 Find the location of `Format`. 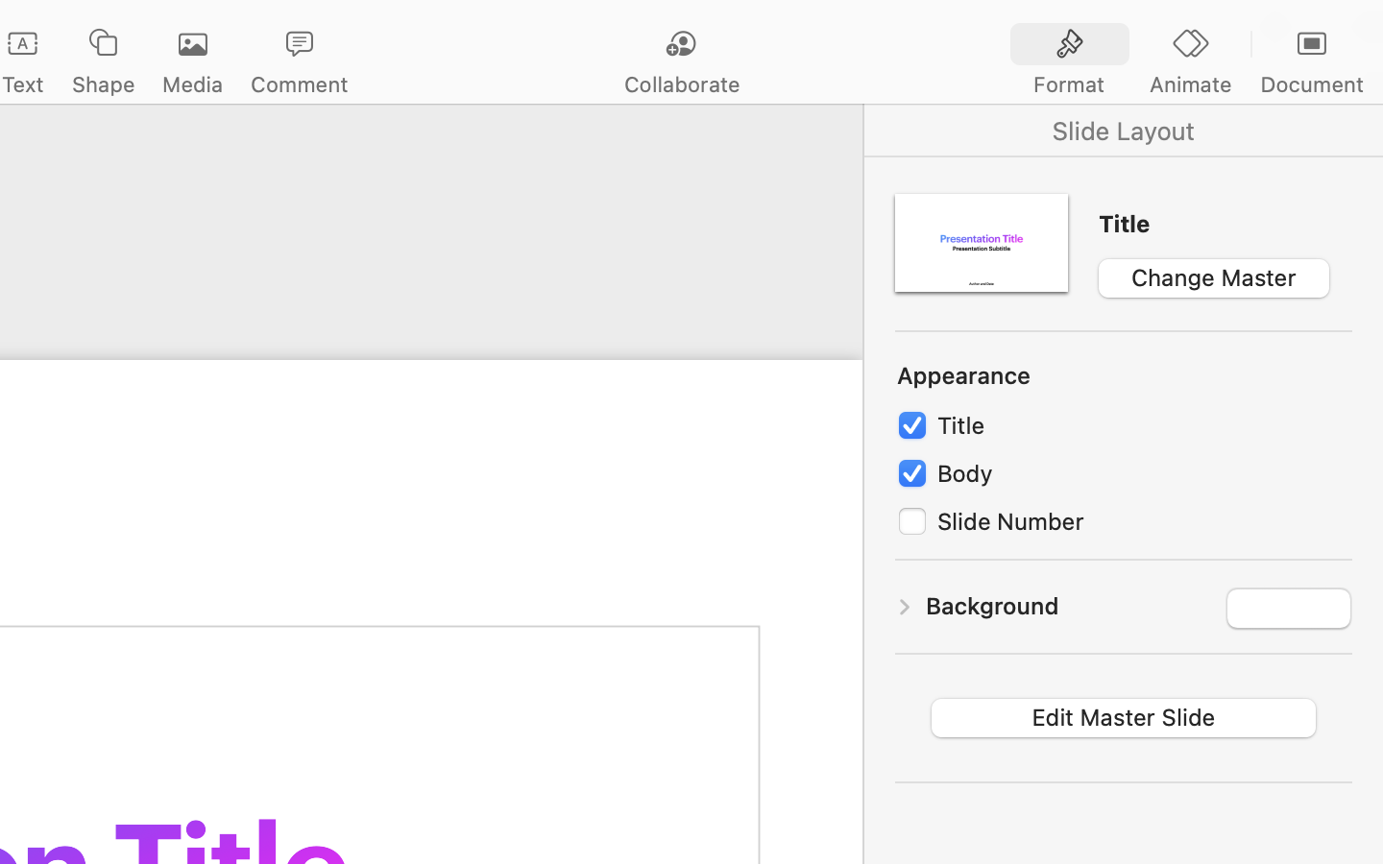

Format is located at coordinates (1069, 84).